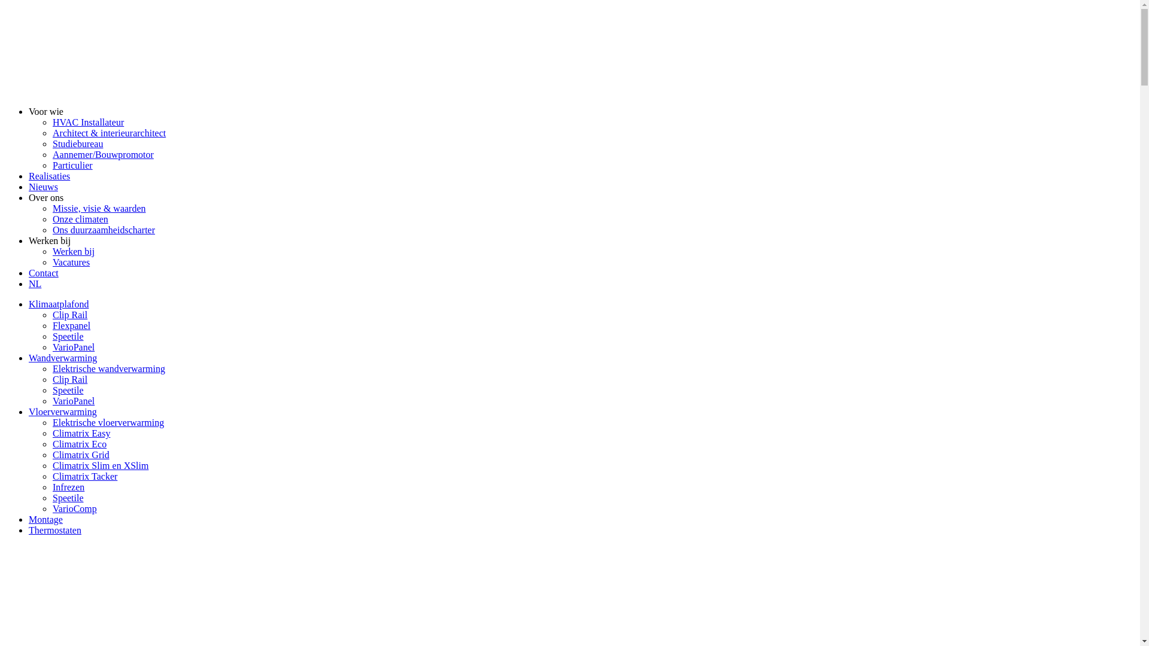 The width and height of the screenshot is (1149, 646). Describe the element at coordinates (95, 91) in the screenshot. I see `Climatrix` at that location.